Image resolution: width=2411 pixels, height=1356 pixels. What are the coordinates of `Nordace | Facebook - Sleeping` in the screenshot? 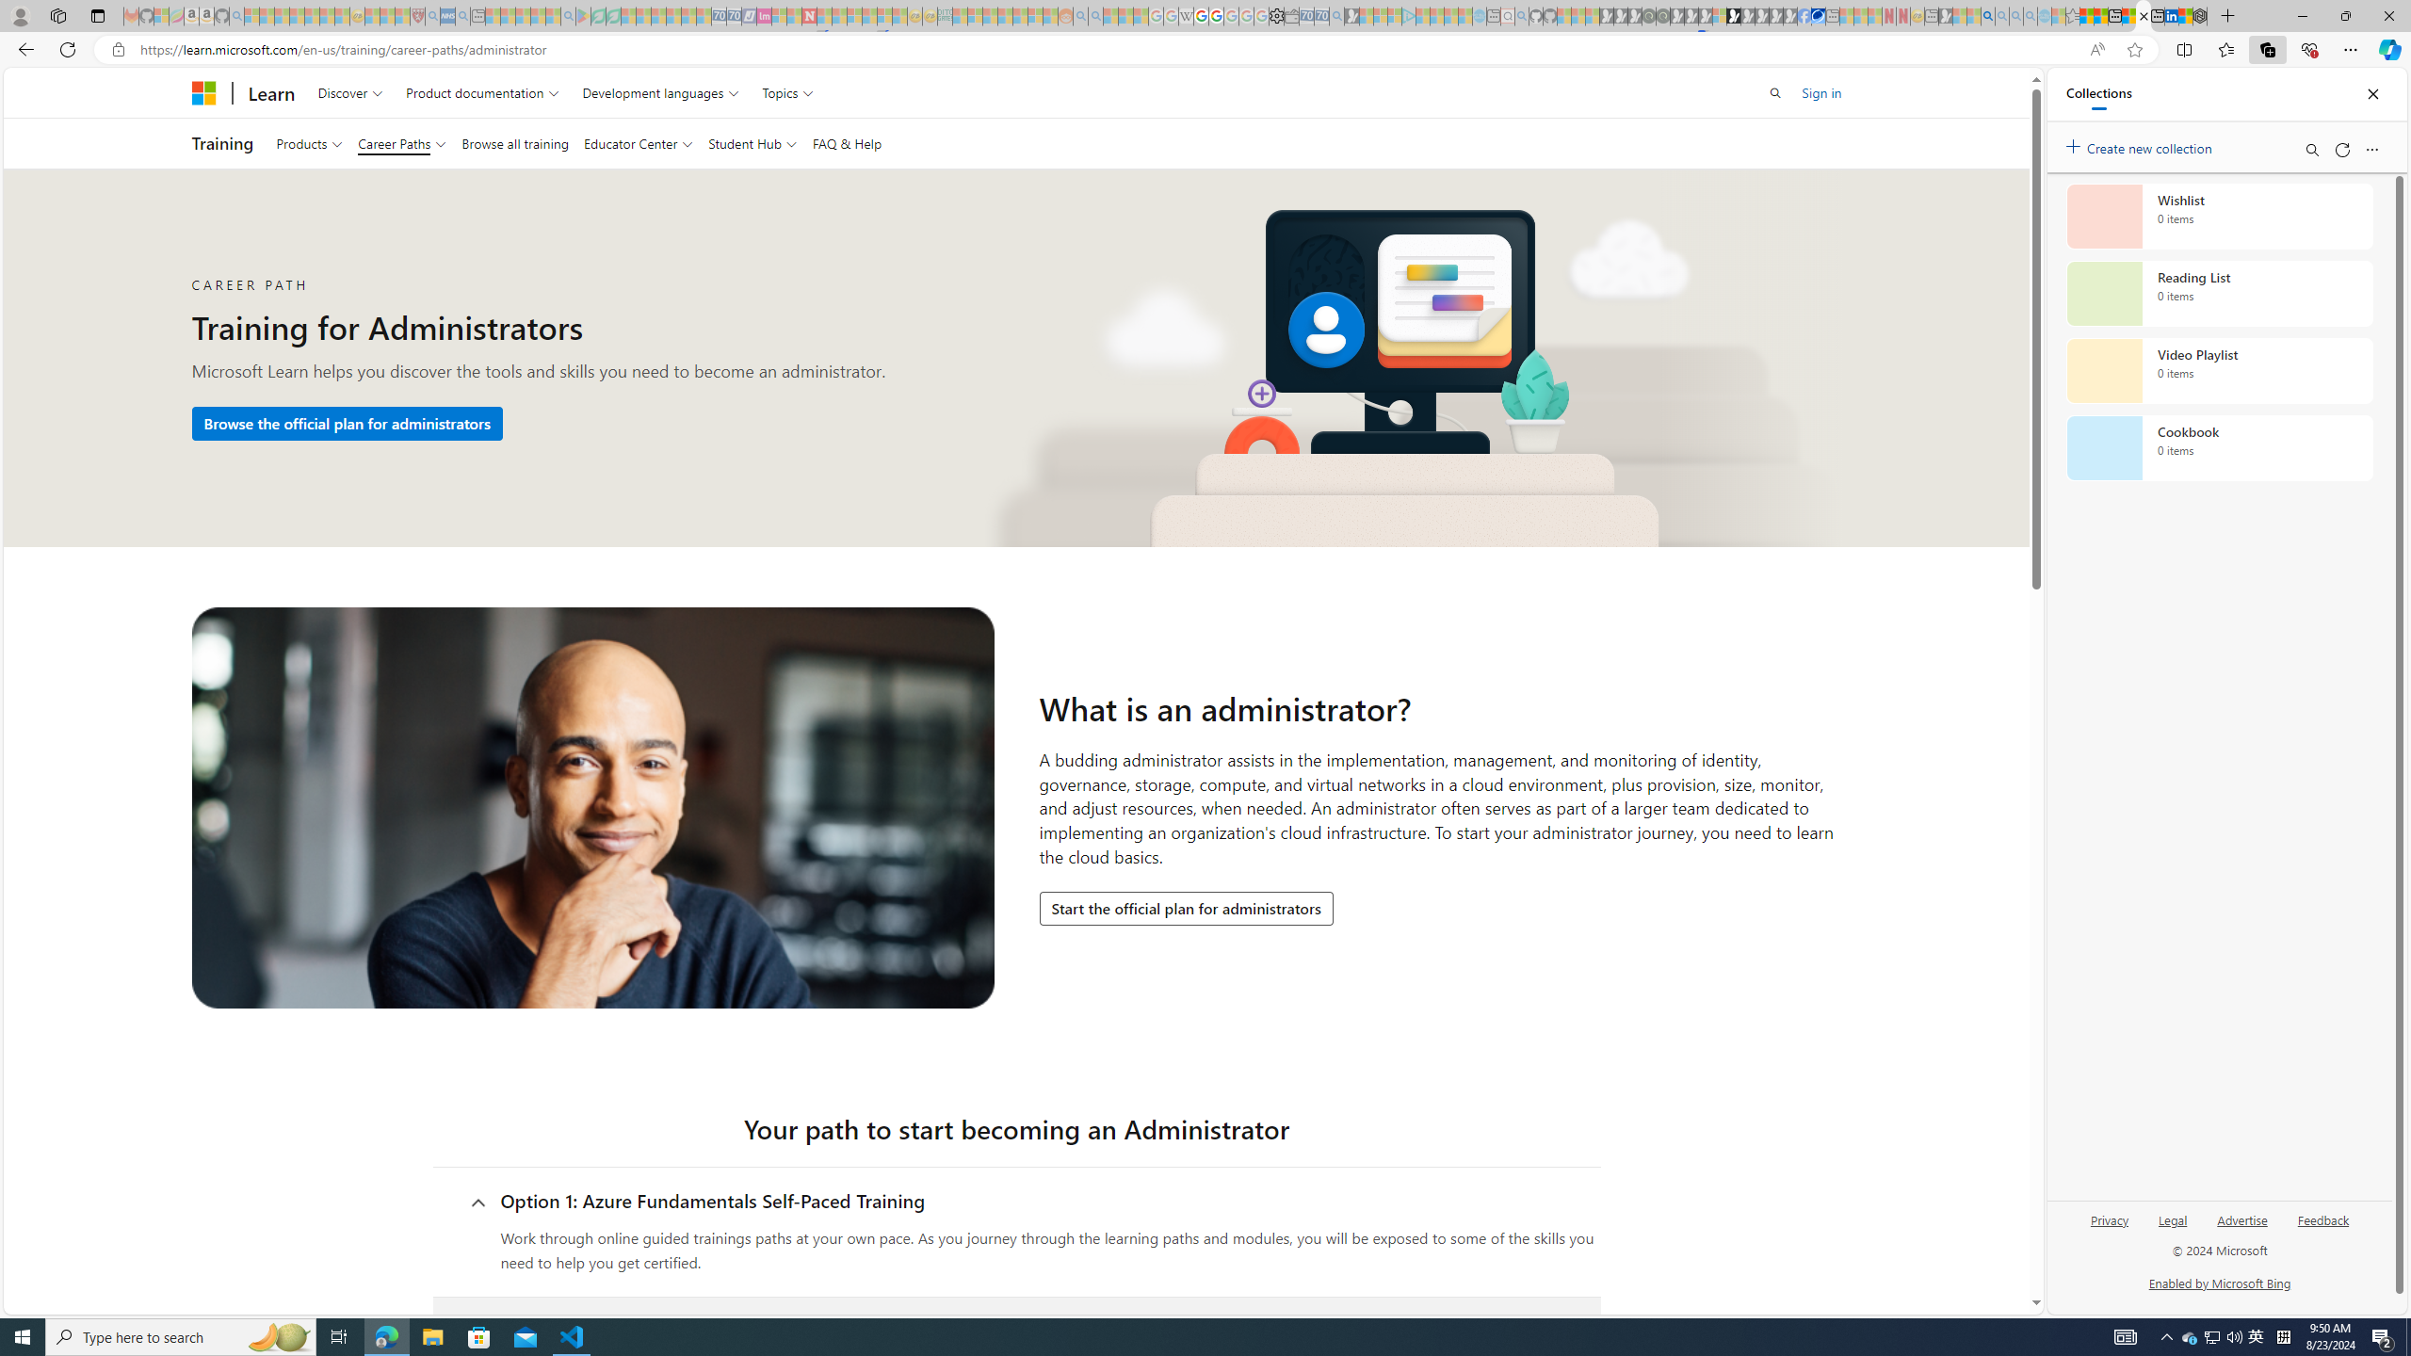 It's located at (1804, 16).